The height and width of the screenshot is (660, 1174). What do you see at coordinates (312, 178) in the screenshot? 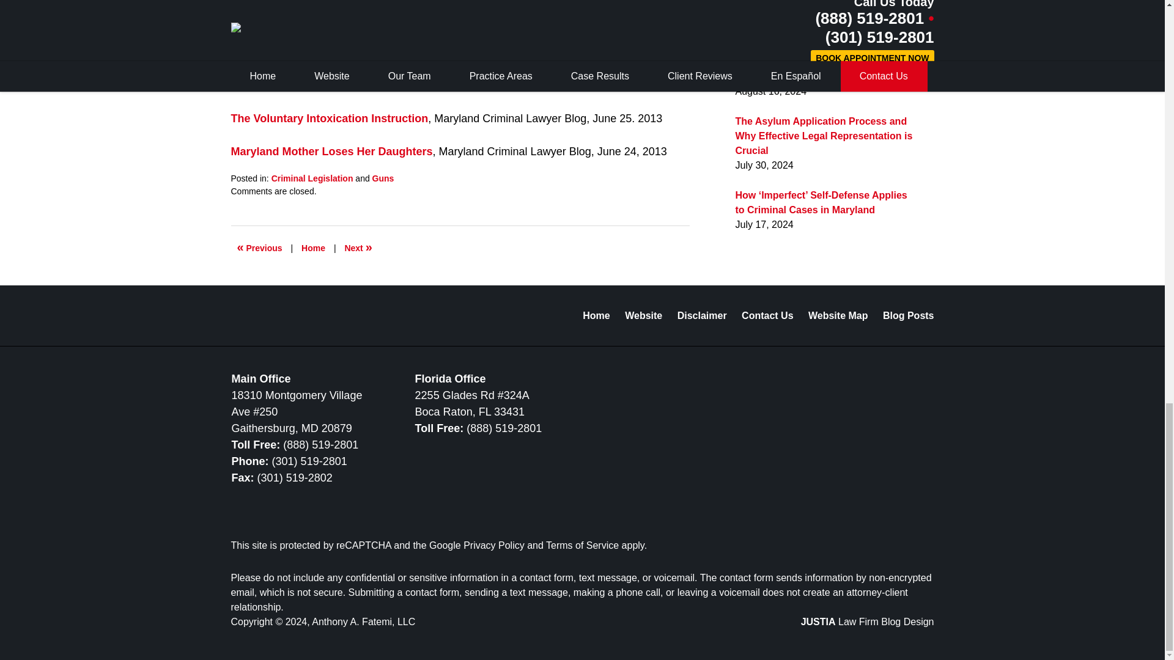
I see `View all posts in Criminal Legislation` at bounding box center [312, 178].